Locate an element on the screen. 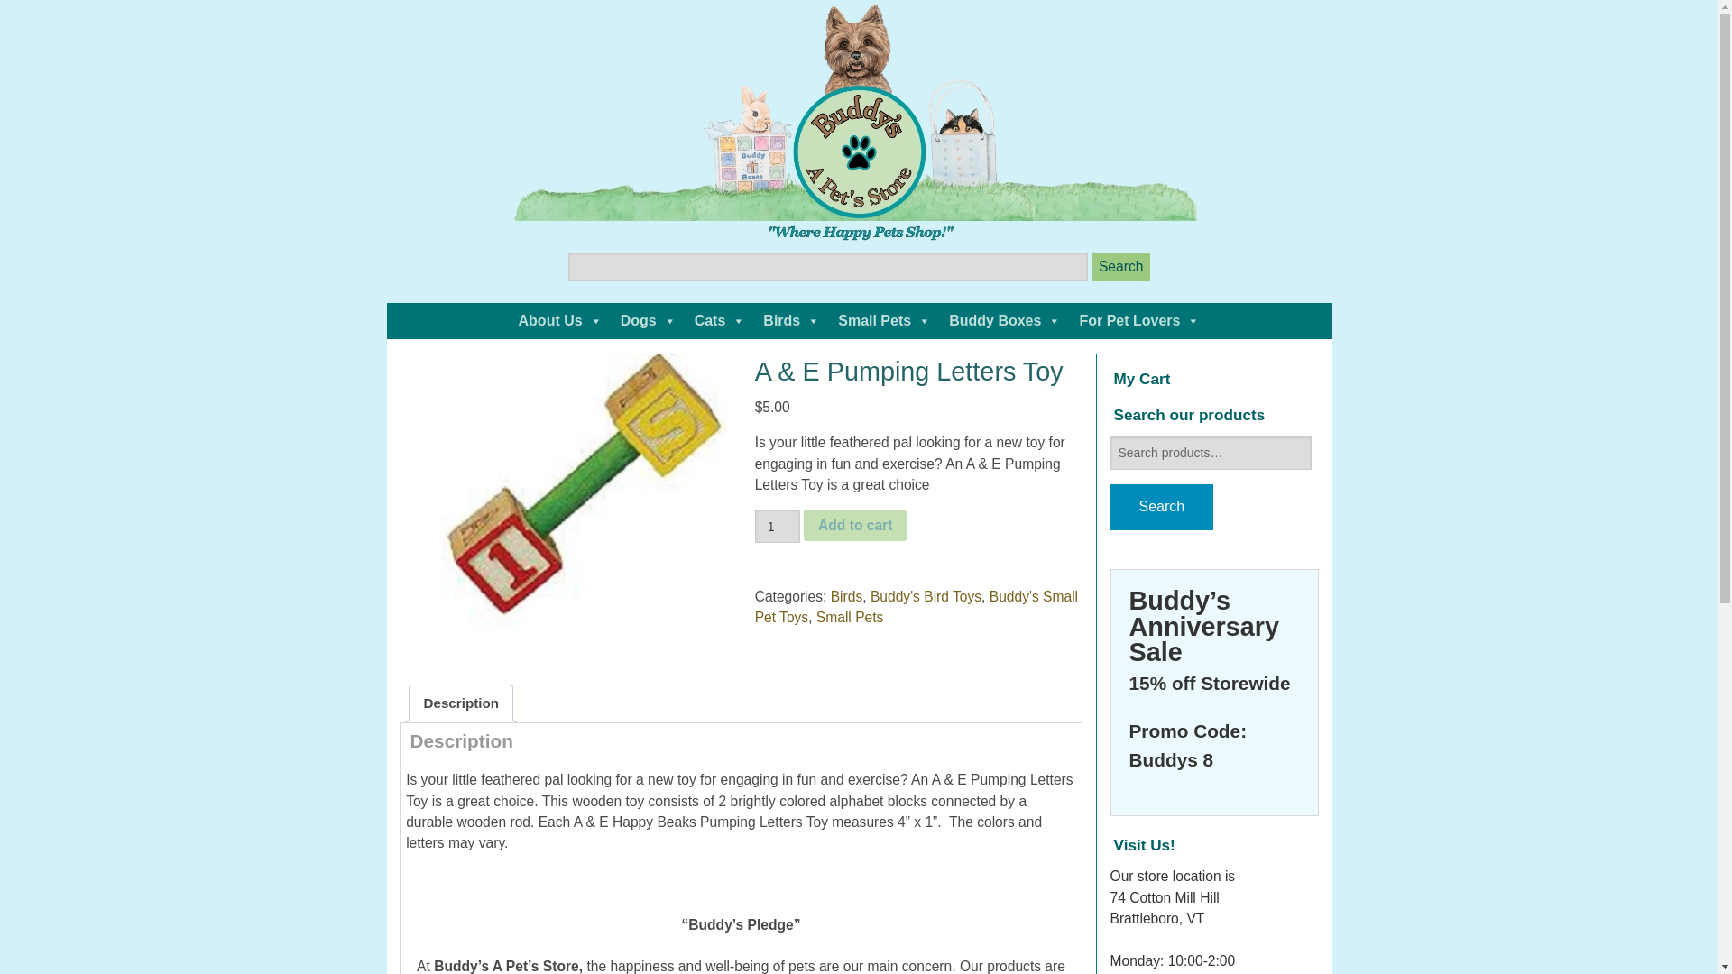 This screenshot has height=974, width=1732. About Us is located at coordinates (559, 320).